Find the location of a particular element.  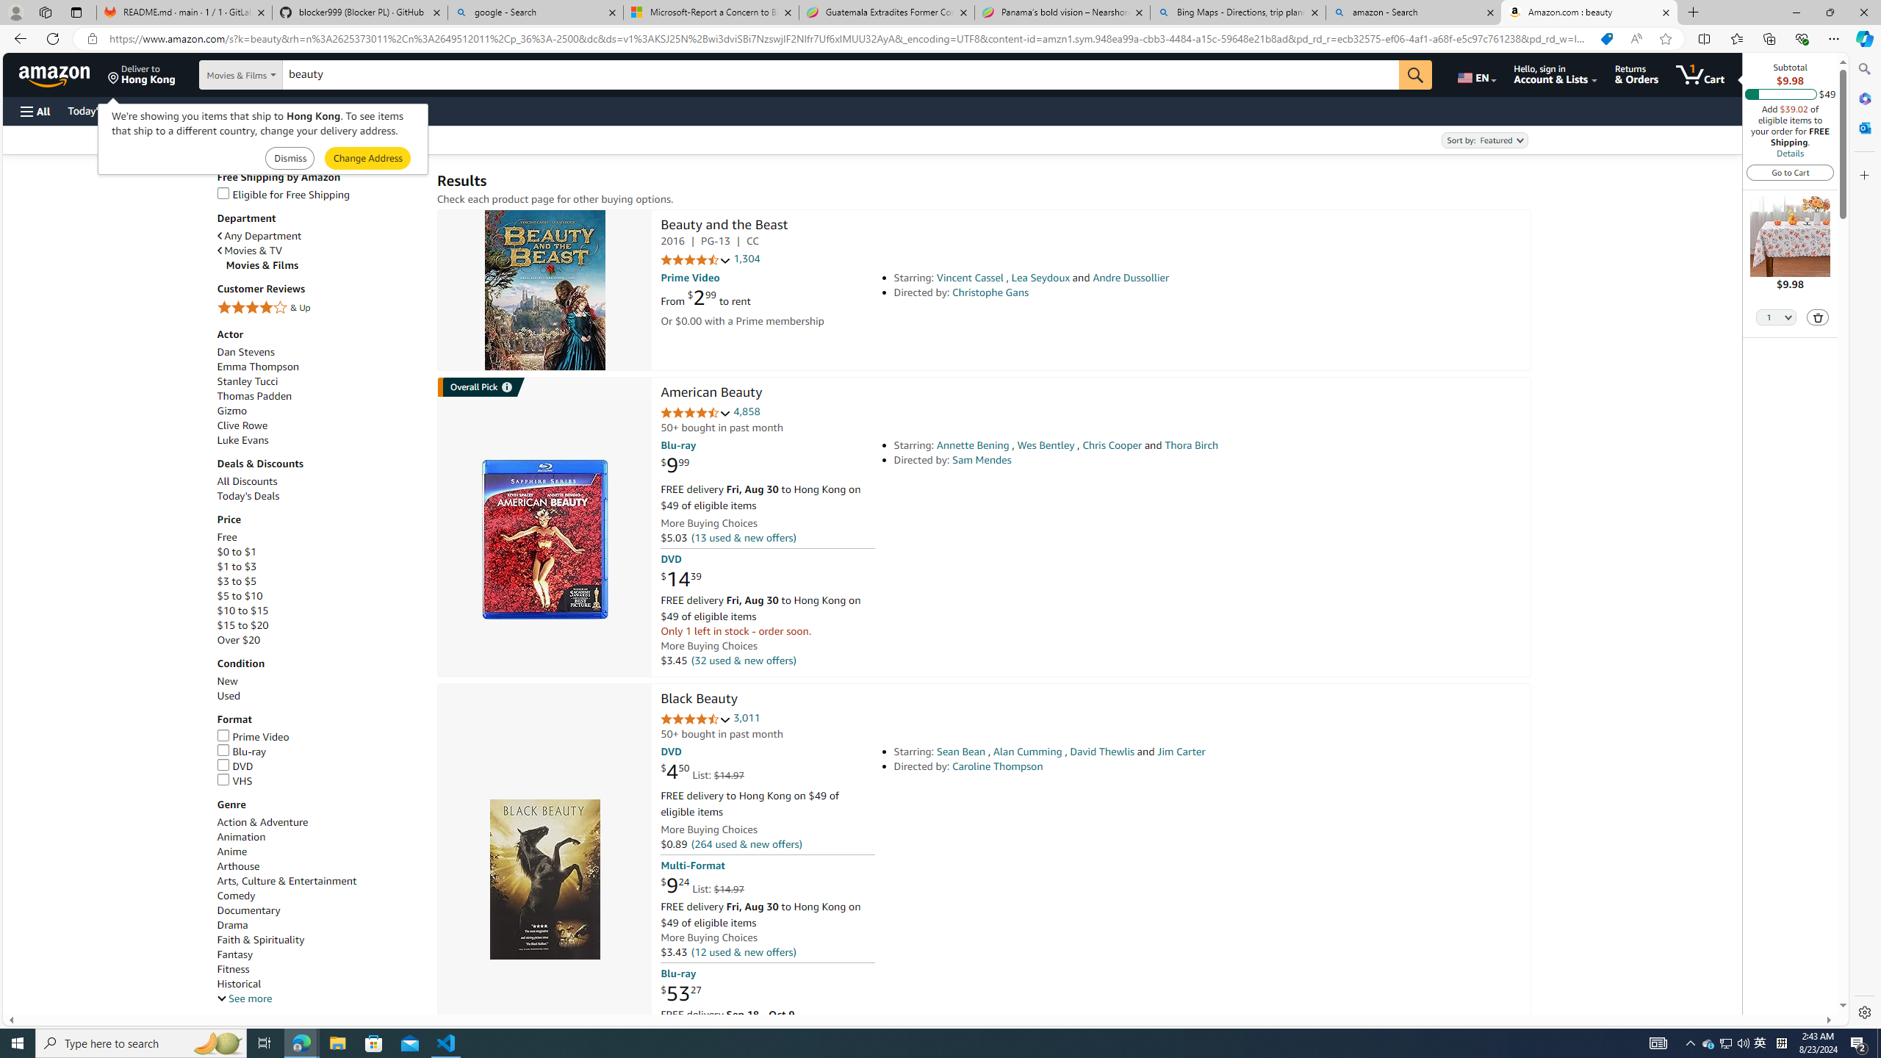

Wes Bentley is located at coordinates (1045, 445).